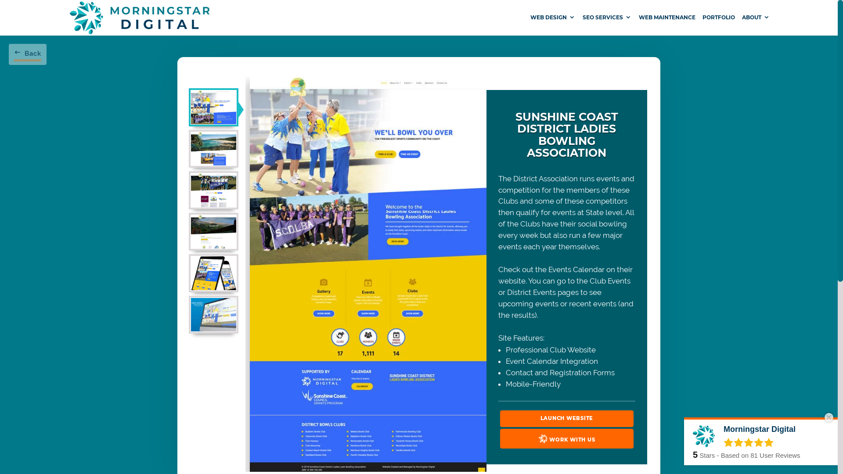 The image size is (843, 474). Describe the element at coordinates (567, 439) in the screenshot. I see `WORK WITH US` at that location.